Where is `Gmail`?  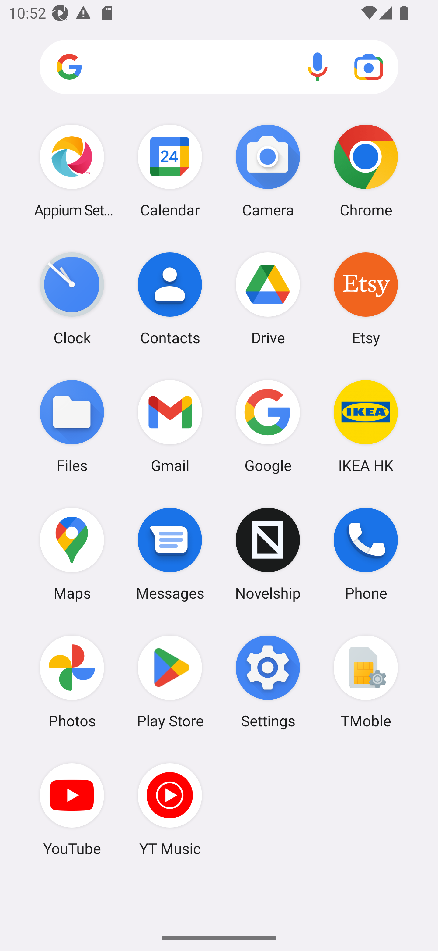 Gmail is located at coordinates (170, 426).